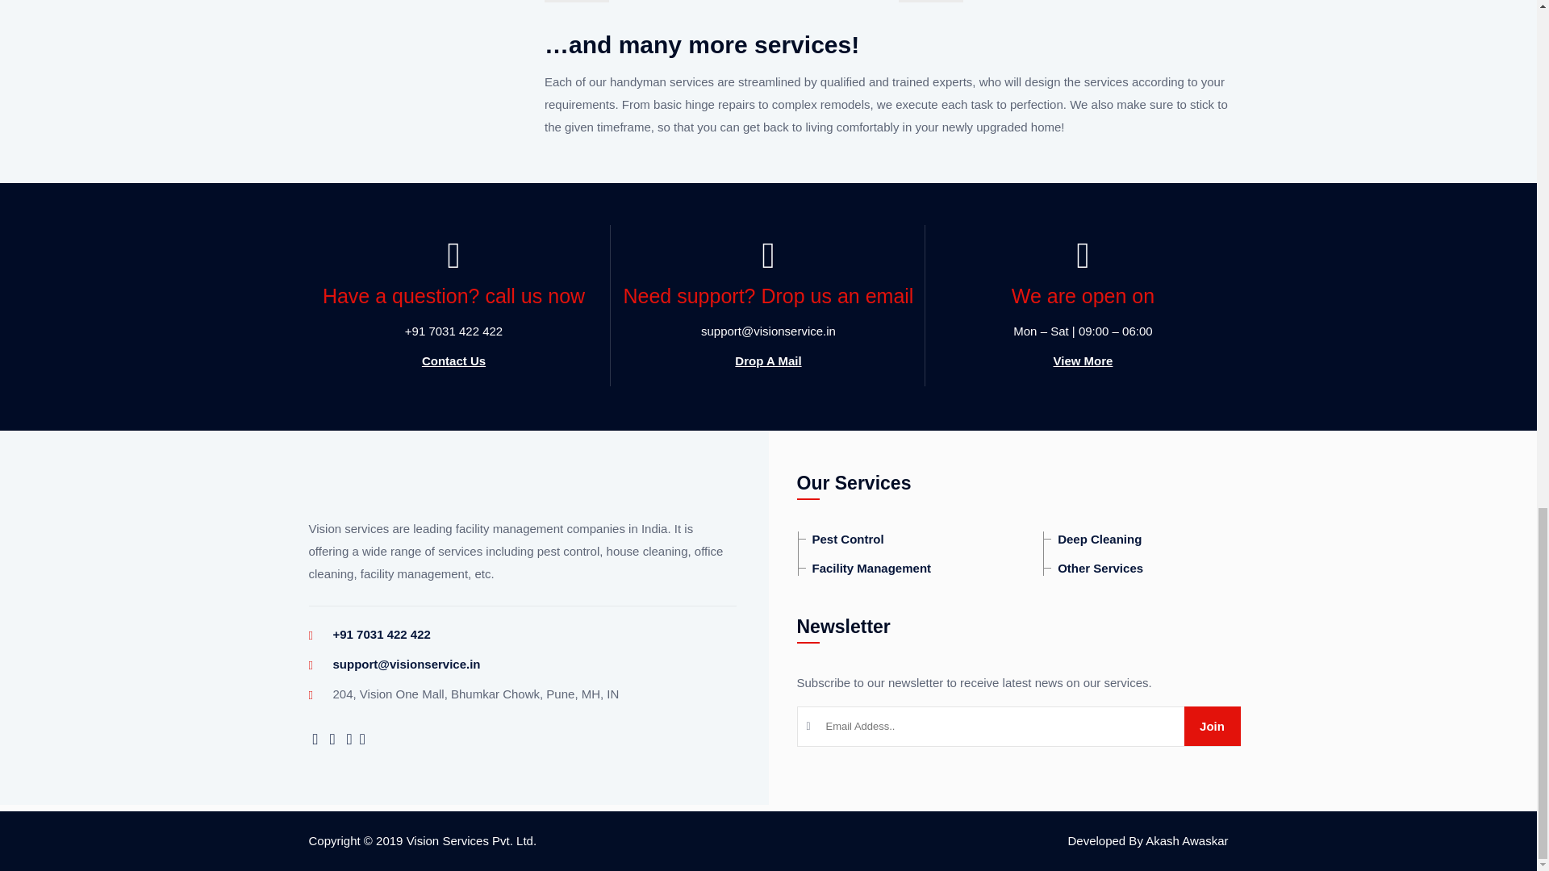 The image size is (1549, 871). What do you see at coordinates (1092, 568) in the screenshot?
I see `Other Services` at bounding box center [1092, 568].